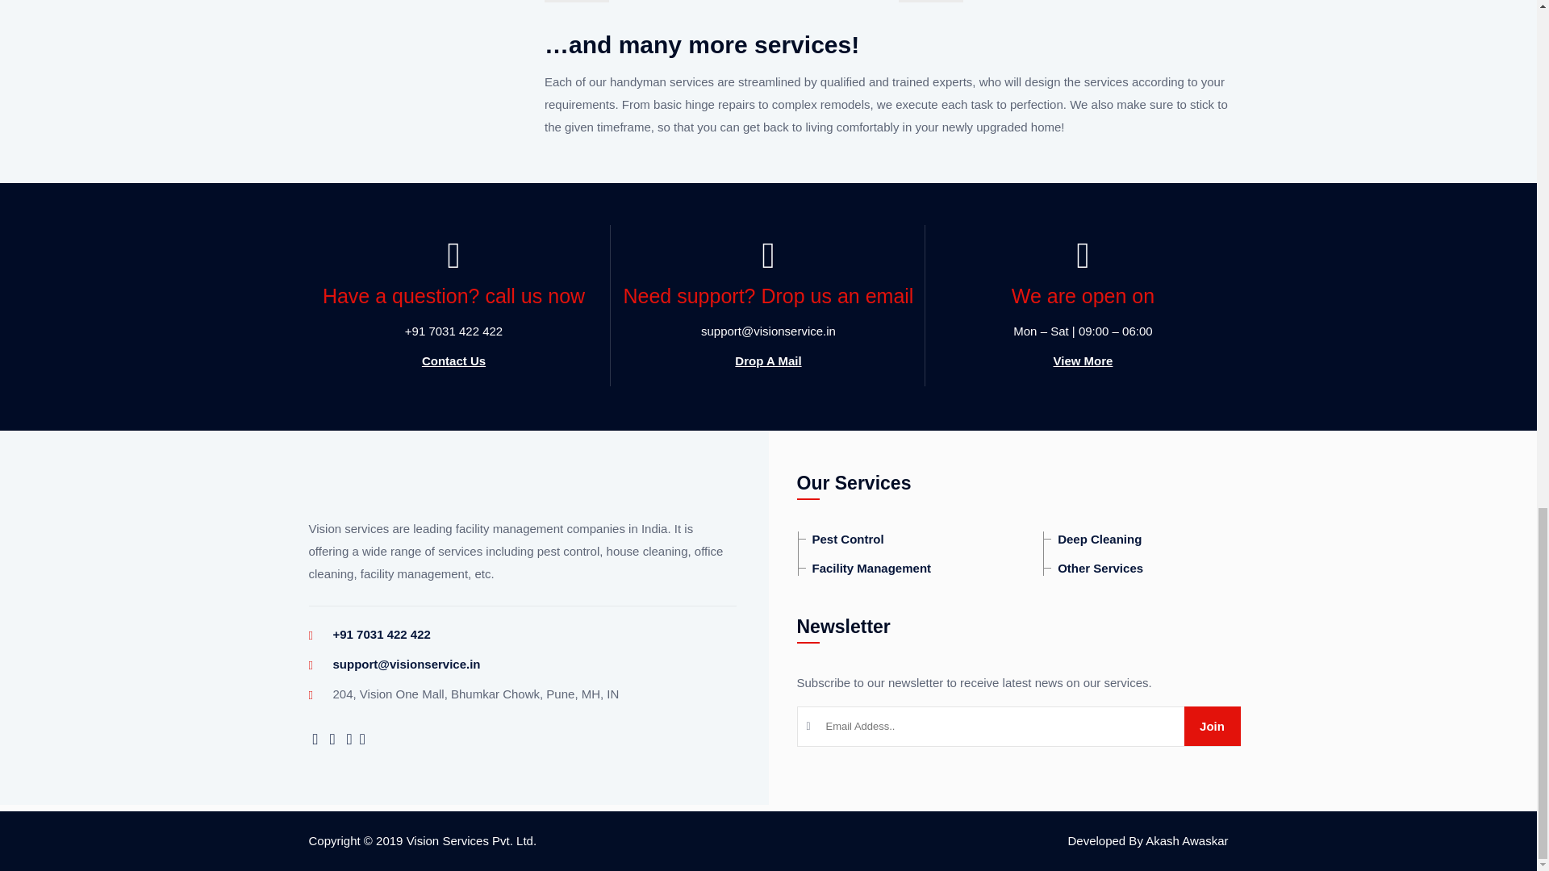 The image size is (1549, 871). What do you see at coordinates (1092, 568) in the screenshot?
I see `Other Services` at bounding box center [1092, 568].